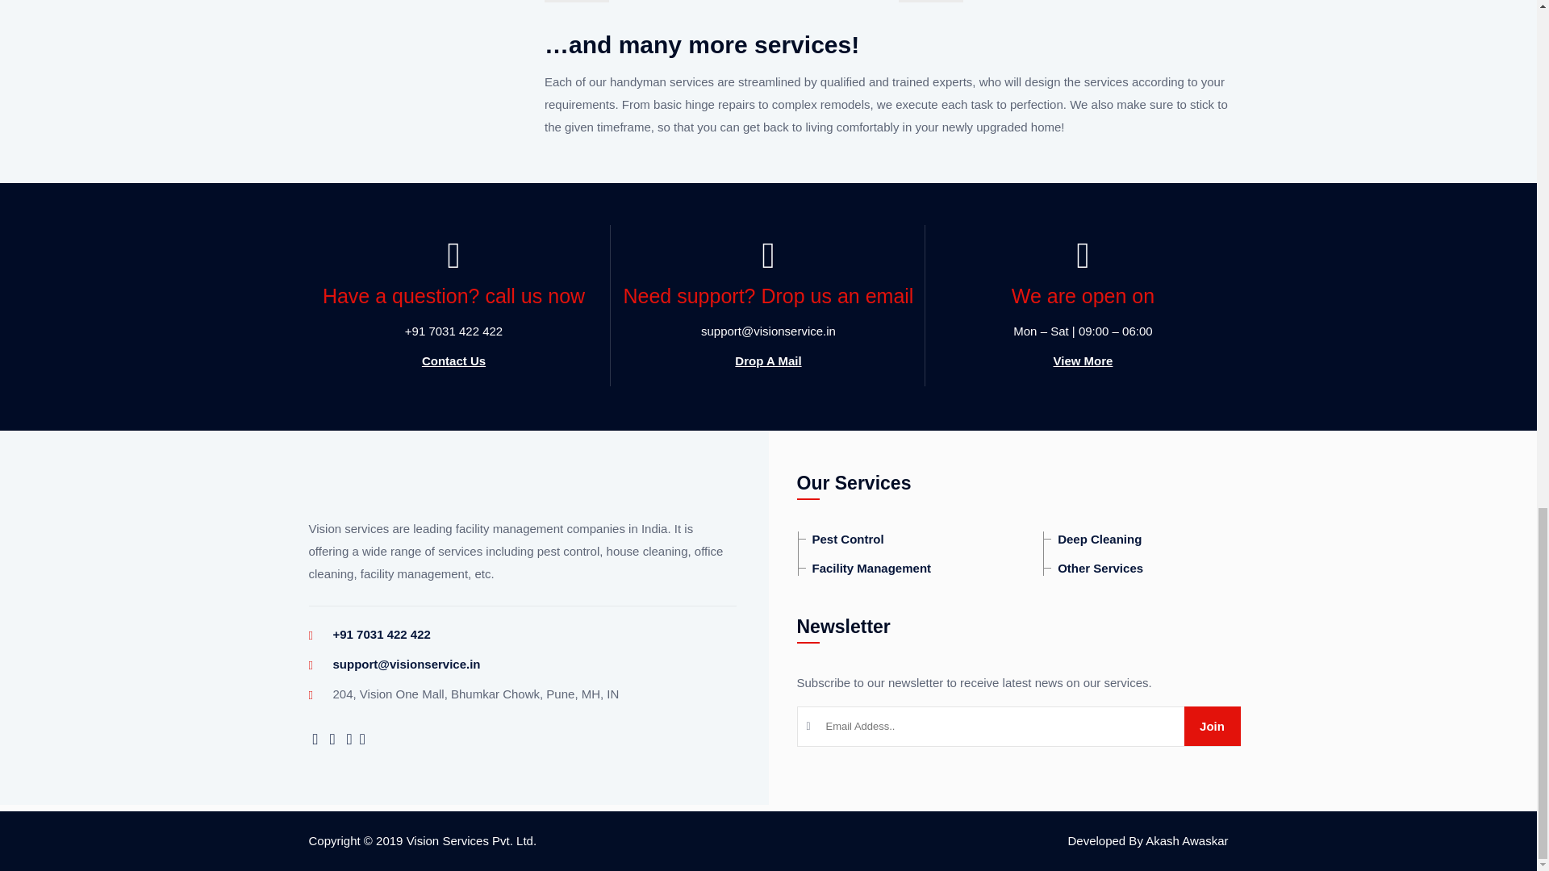 The image size is (1549, 871). What do you see at coordinates (1092, 568) in the screenshot?
I see `Other Services` at bounding box center [1092, 568].